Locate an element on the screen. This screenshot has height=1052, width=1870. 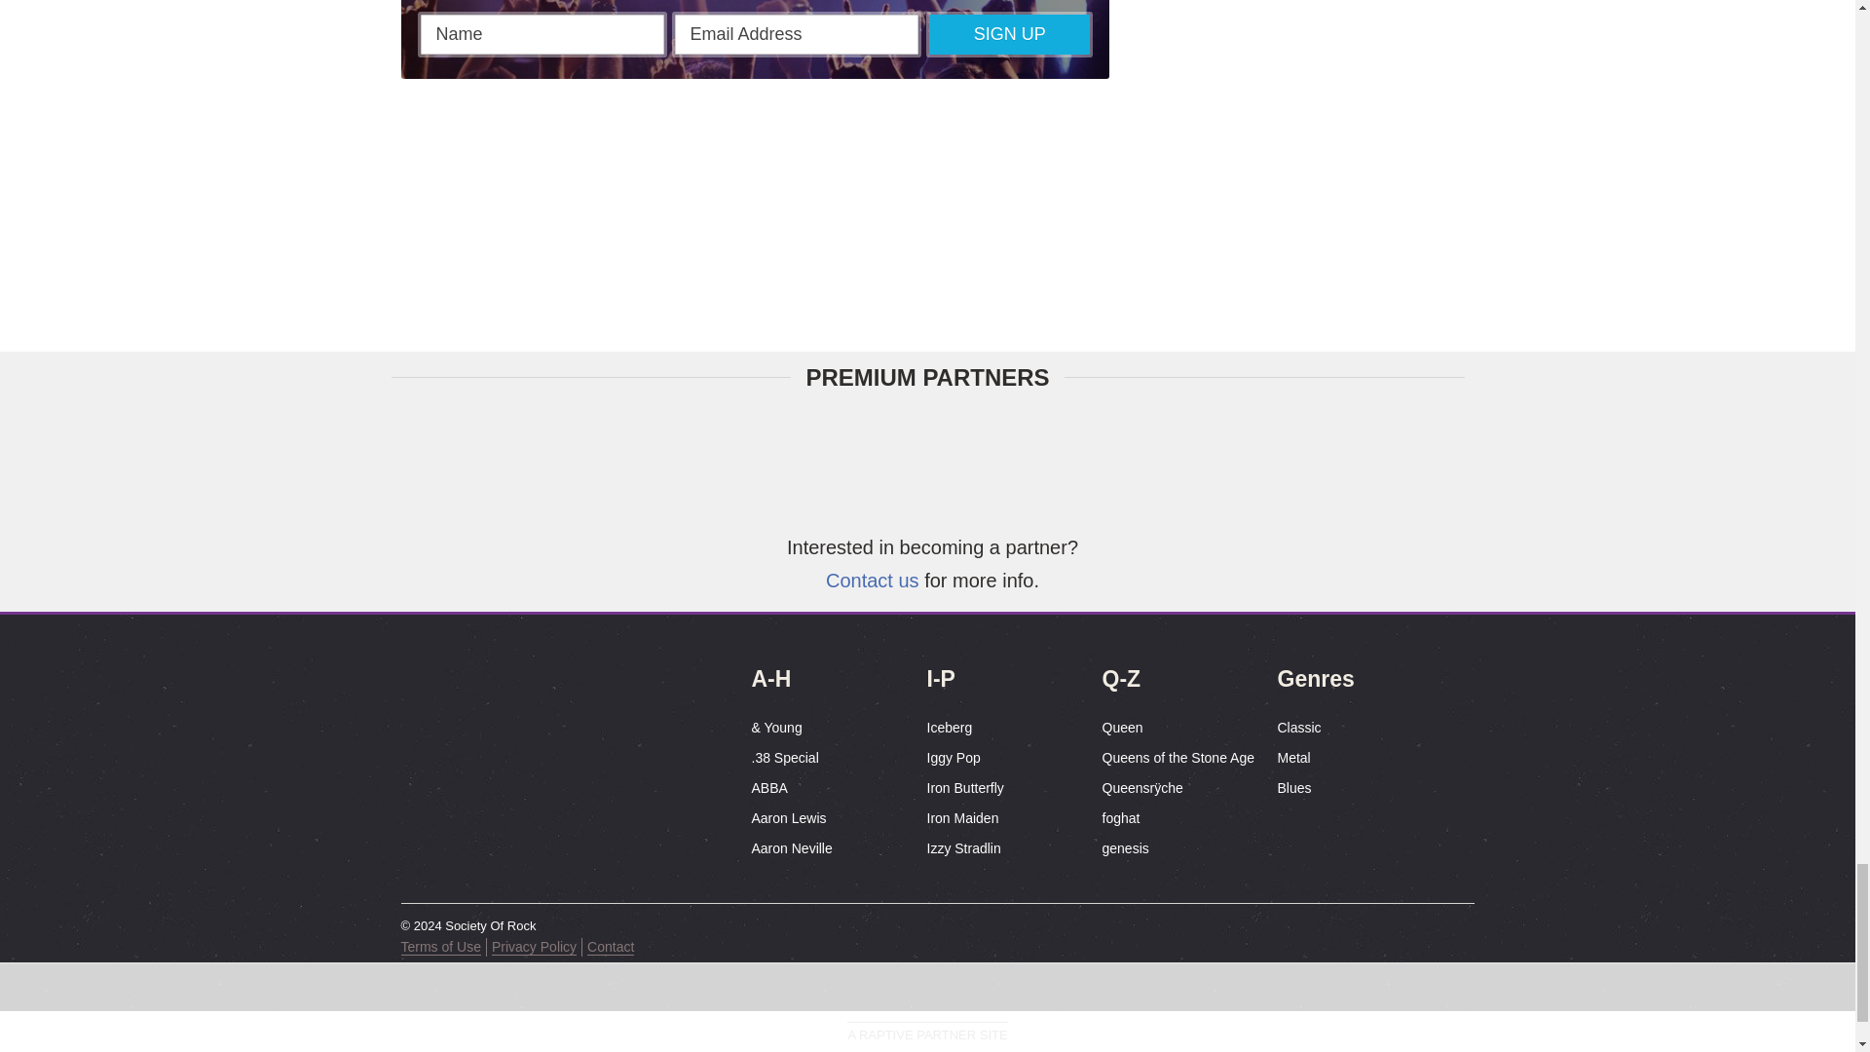
Sign Up is located at coordinates (1009, 35).